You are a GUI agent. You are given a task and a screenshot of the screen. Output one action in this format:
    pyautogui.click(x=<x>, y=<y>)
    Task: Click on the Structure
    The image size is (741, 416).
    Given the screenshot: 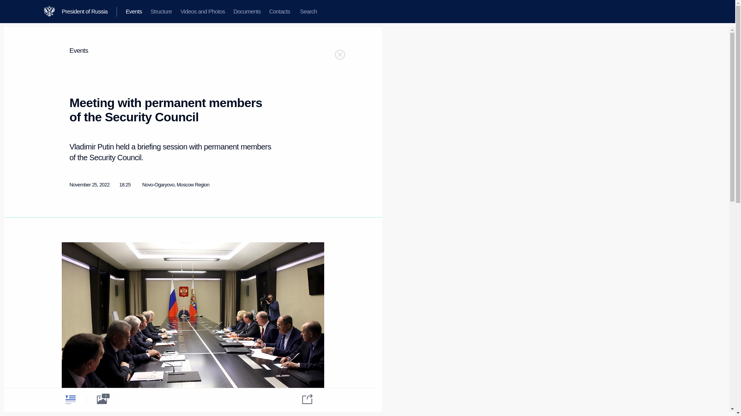 What is the action you would take?
    pyautogui.click(x=161, y=12)
    